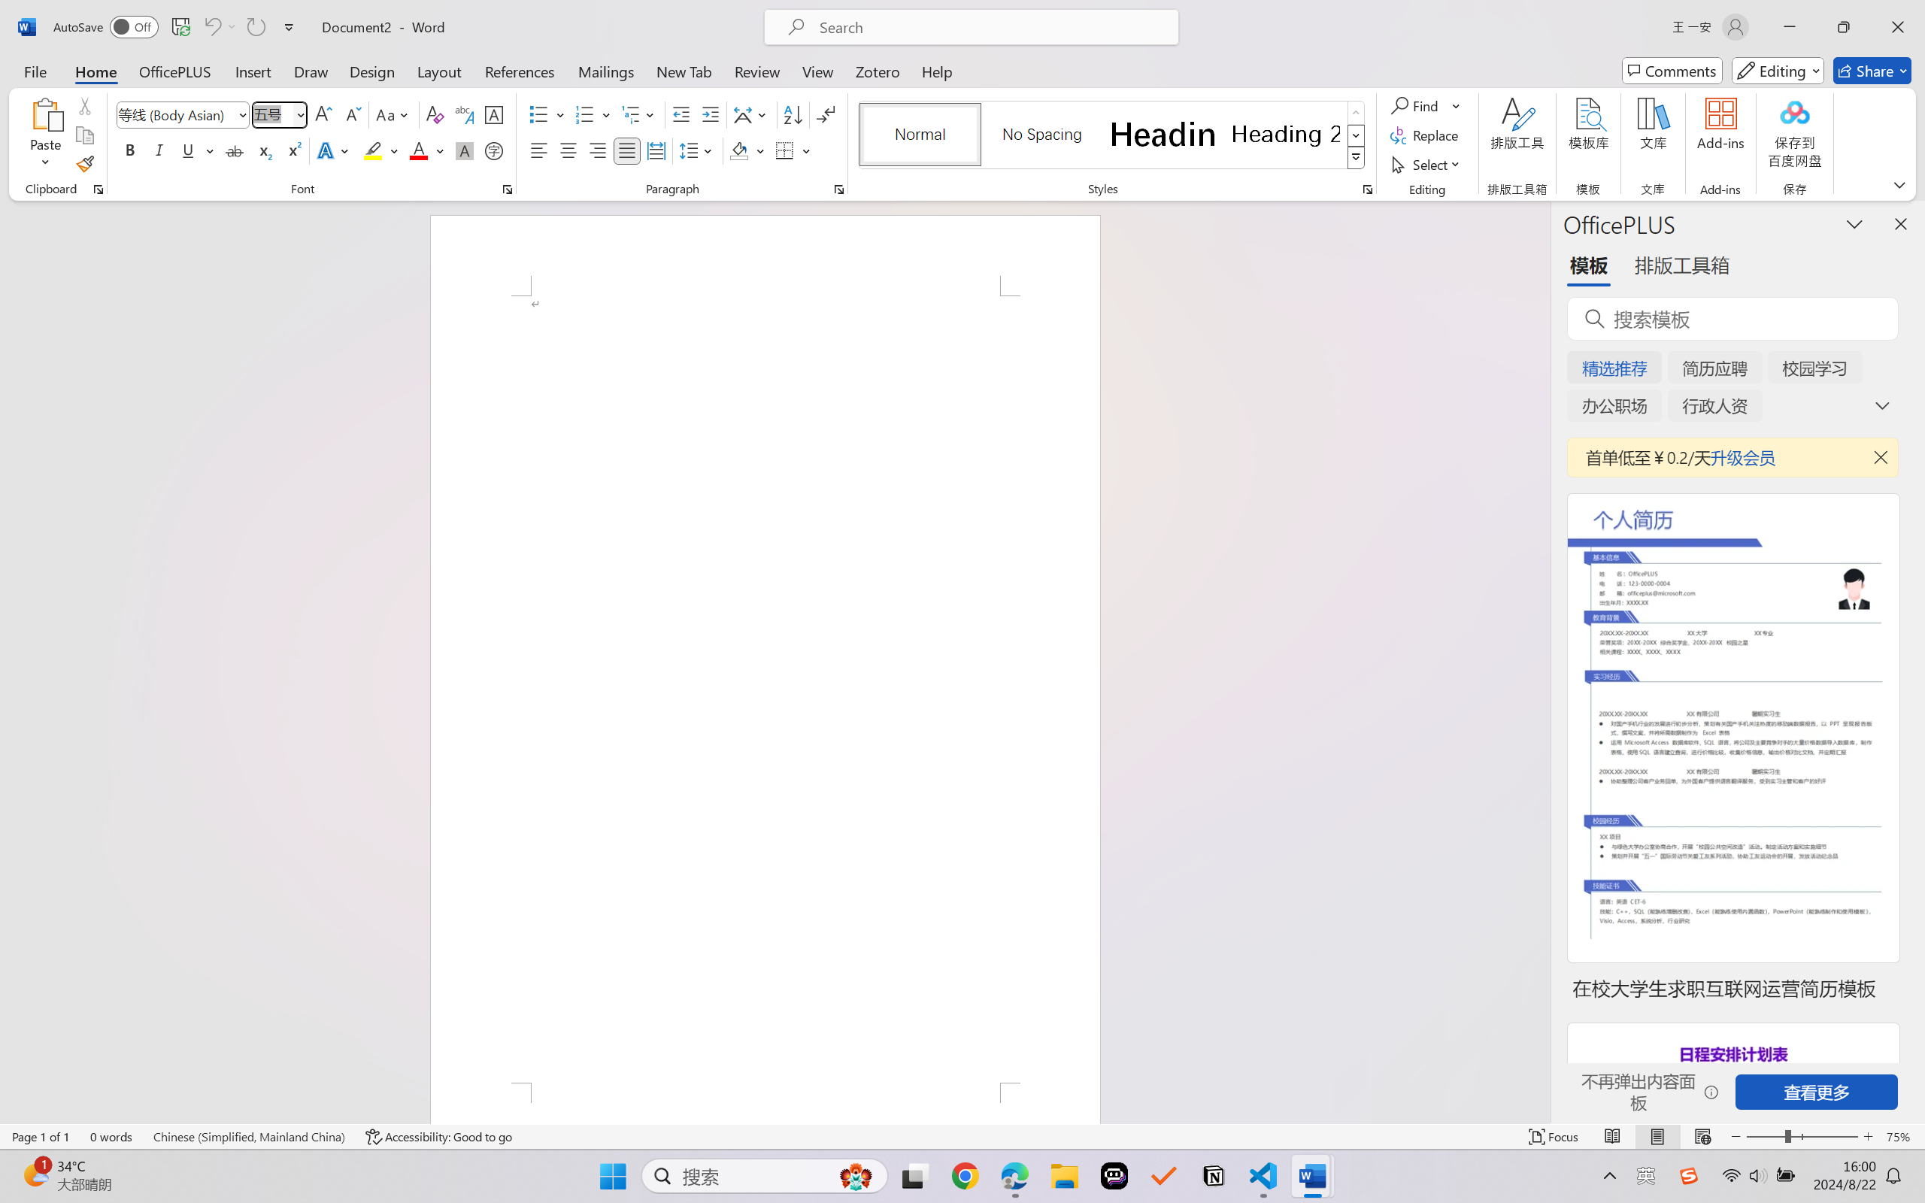 The width and height of the screenshot is (1925, 1203). Describe the element at coordinates (606, 71) in the screenshot. I see `Mailings` at that location.